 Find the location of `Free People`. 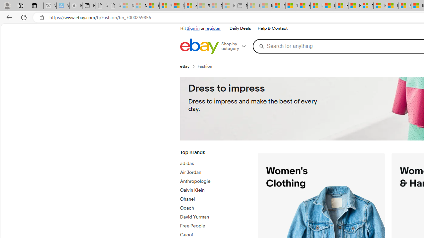

Free People is located at coordinates (214, 225).